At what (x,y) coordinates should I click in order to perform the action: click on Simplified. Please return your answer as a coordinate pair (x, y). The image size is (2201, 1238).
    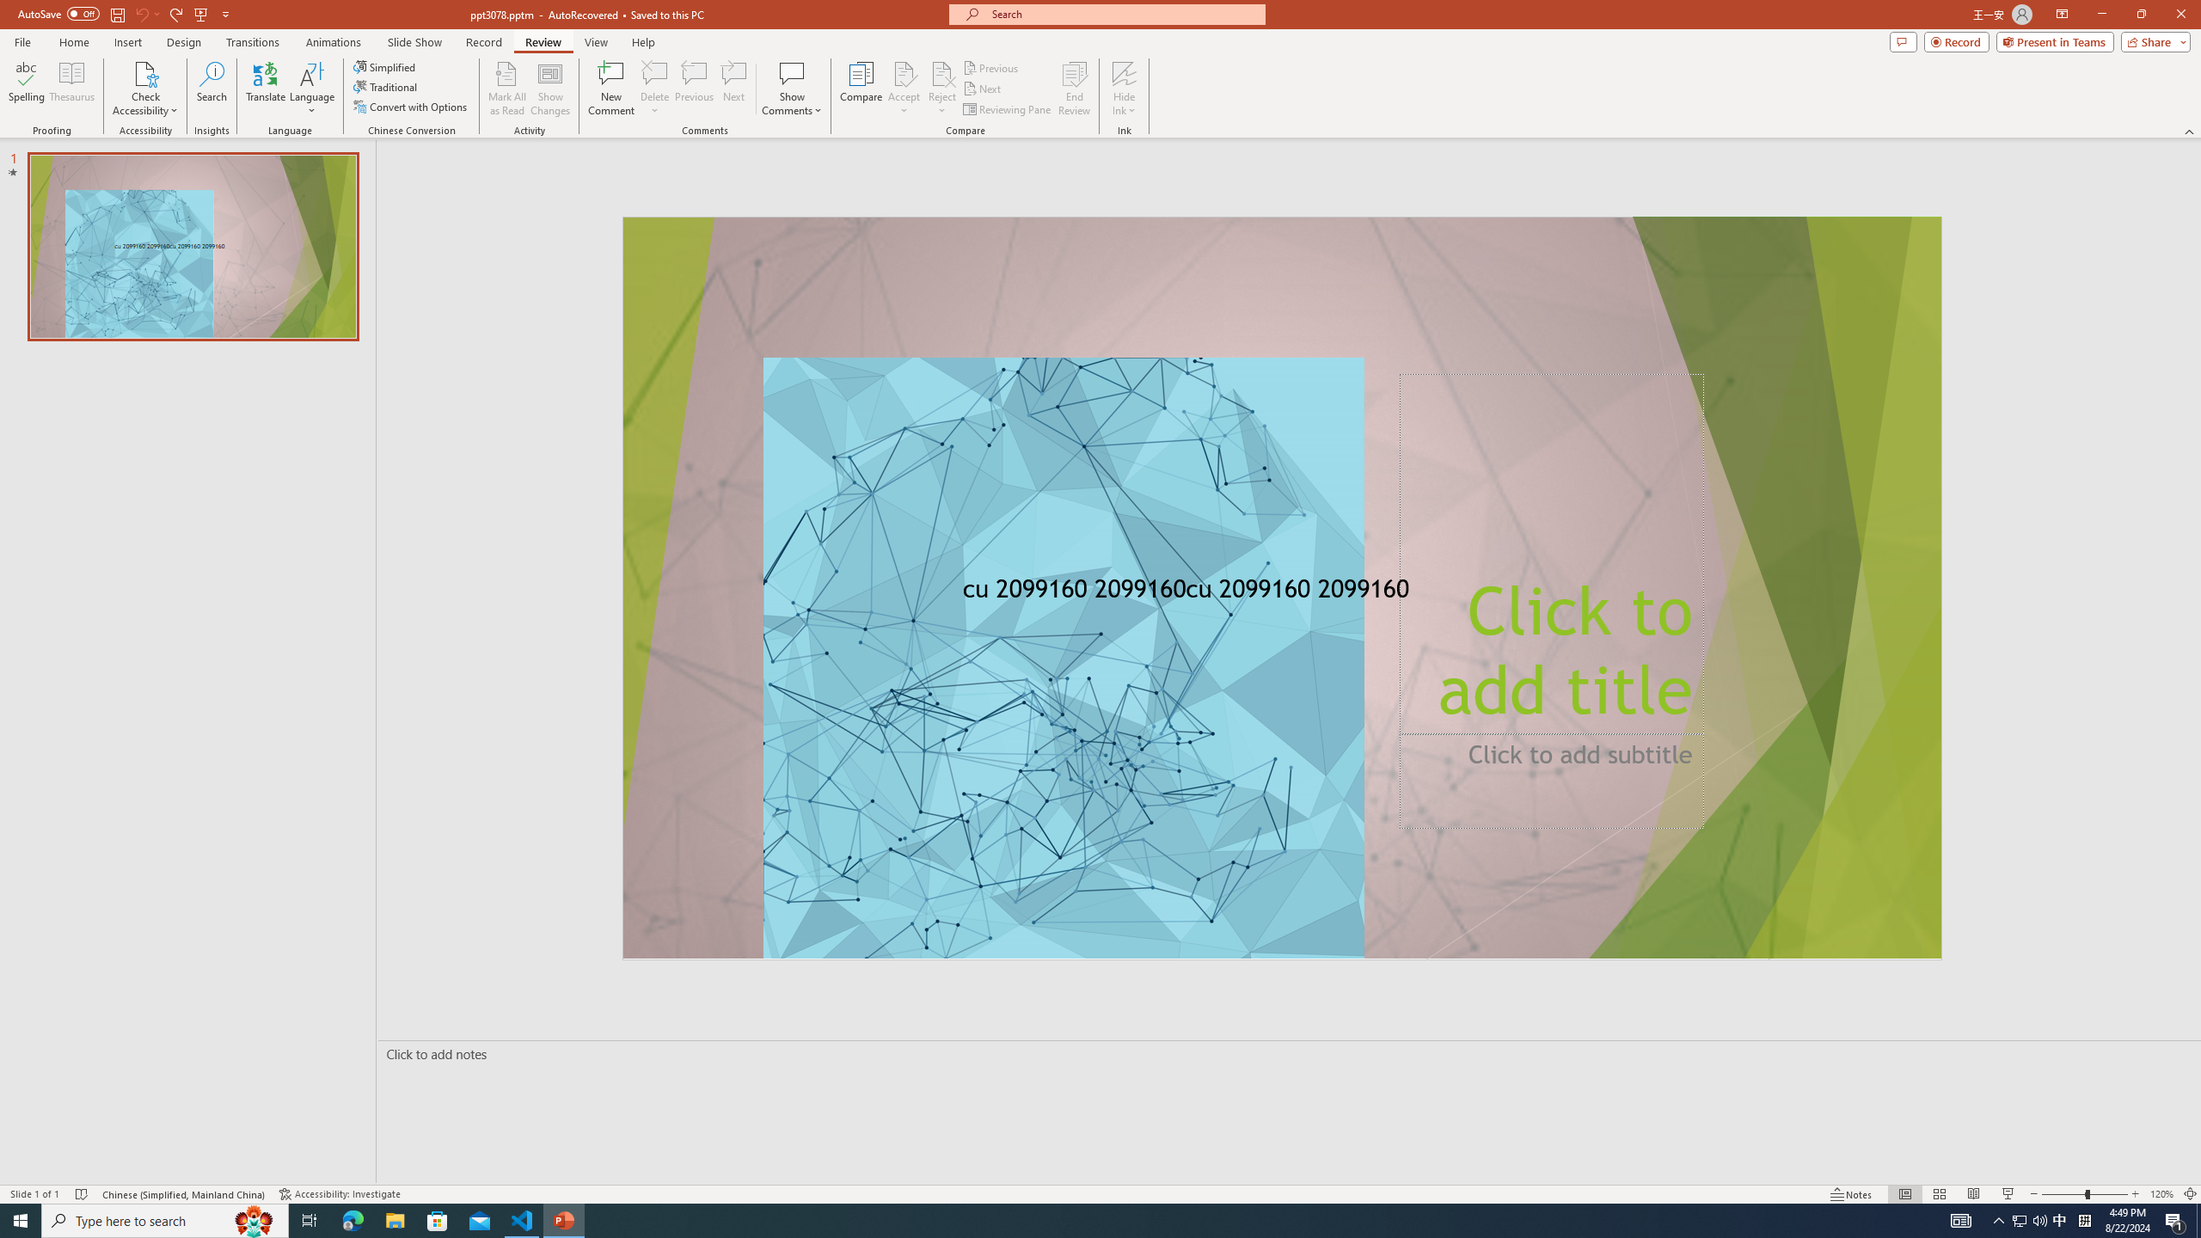
    Looking at the image, I should click on (385, 67).